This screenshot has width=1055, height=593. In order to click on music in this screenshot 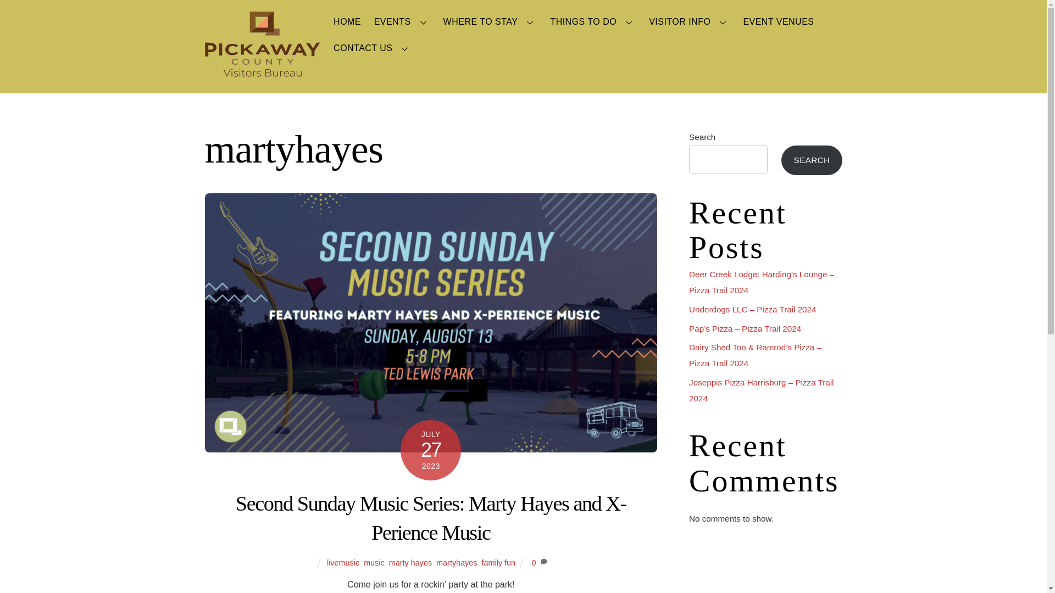, I will do `click(374, 562)`.